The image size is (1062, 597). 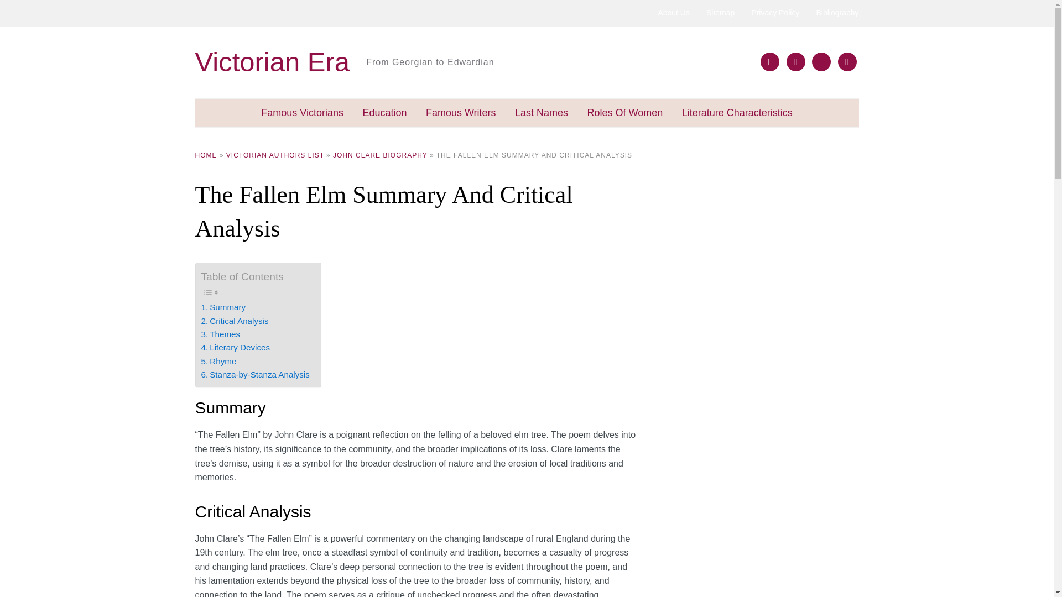 I want to click on Victorian Era, so click(x=272, y=62).